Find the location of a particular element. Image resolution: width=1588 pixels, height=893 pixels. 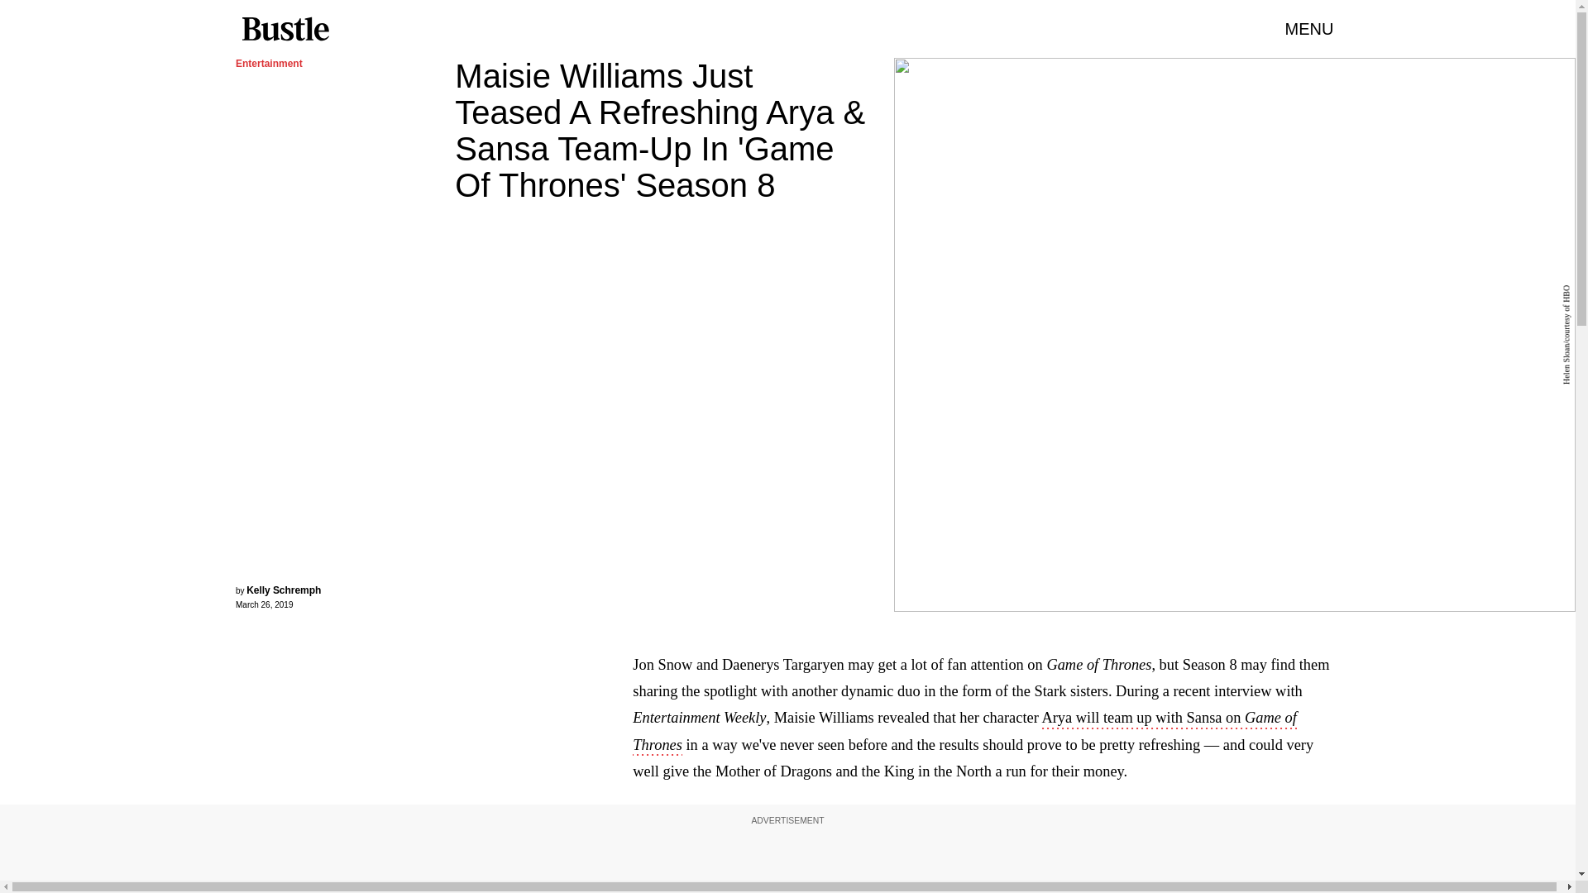

Kelly Schremph is located at coordinates (283, 590).